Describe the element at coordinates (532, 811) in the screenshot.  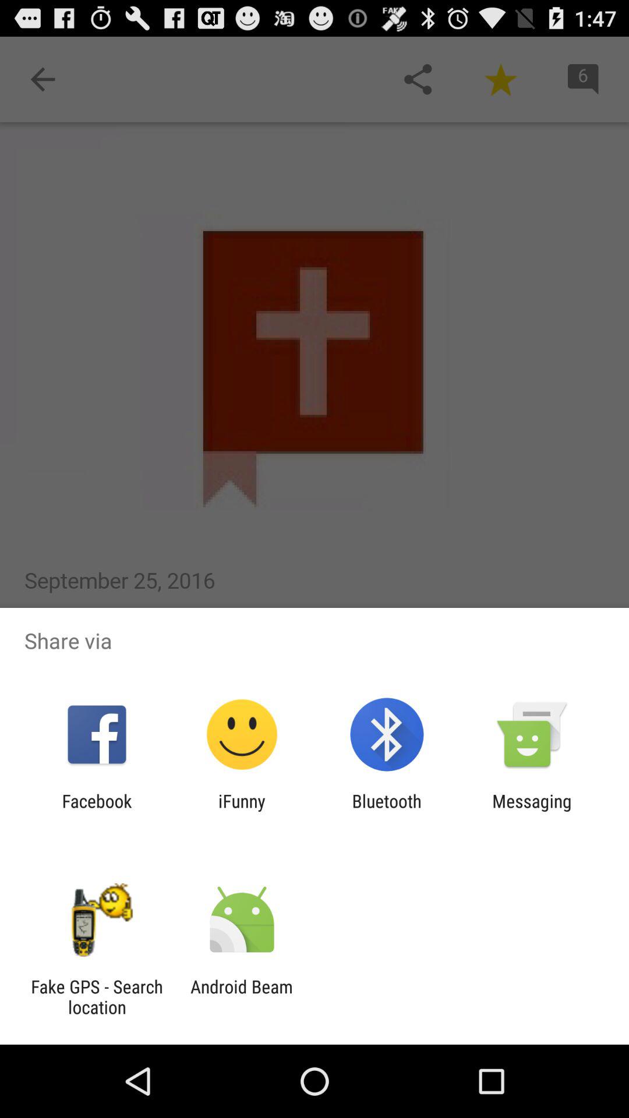
I see `swipe until messaging app` at that location.